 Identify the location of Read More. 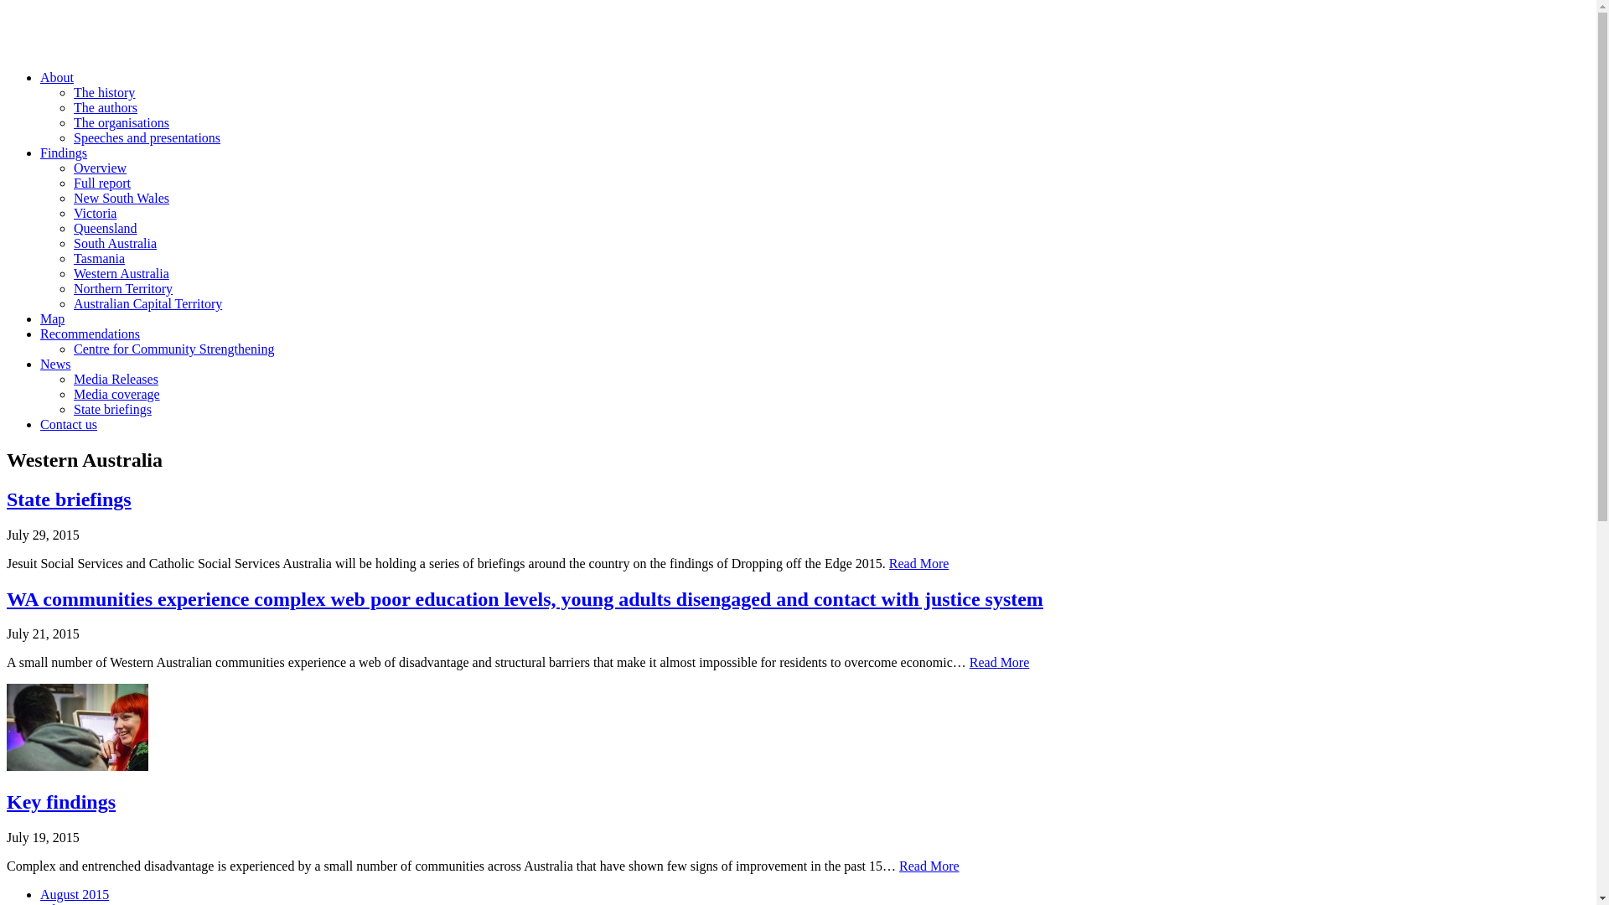
(1000, 662).